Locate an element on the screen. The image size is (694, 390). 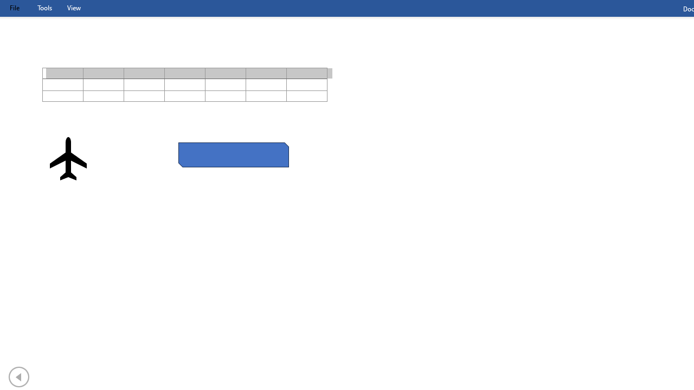
Tools is located at coordinates (44, 8).